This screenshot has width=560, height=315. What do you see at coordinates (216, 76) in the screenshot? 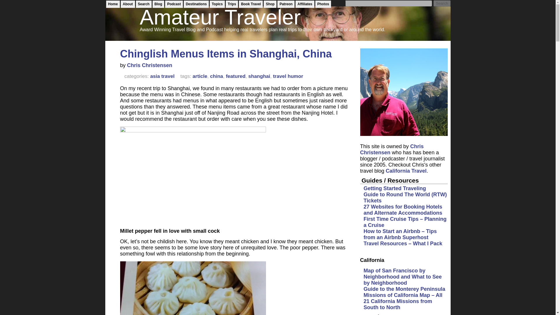
I see `china` at bounding box center [216, 76].